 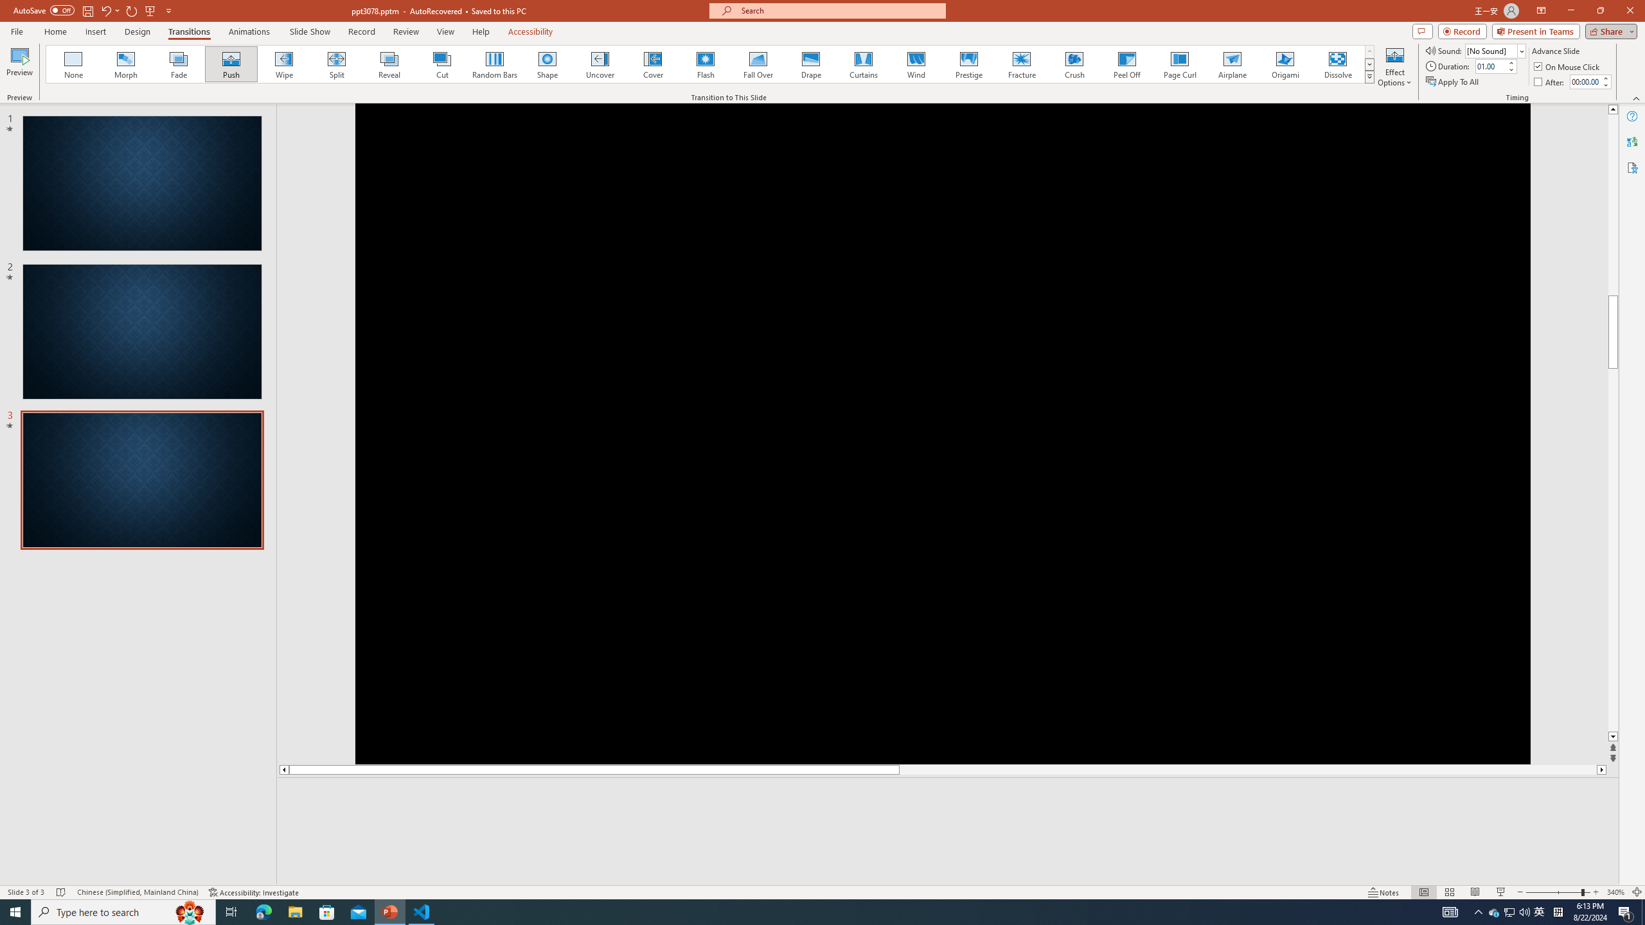 What do you see at coordinates (231, 64) in the screenshot?
I see `Push` at bounding box center [231, 64].